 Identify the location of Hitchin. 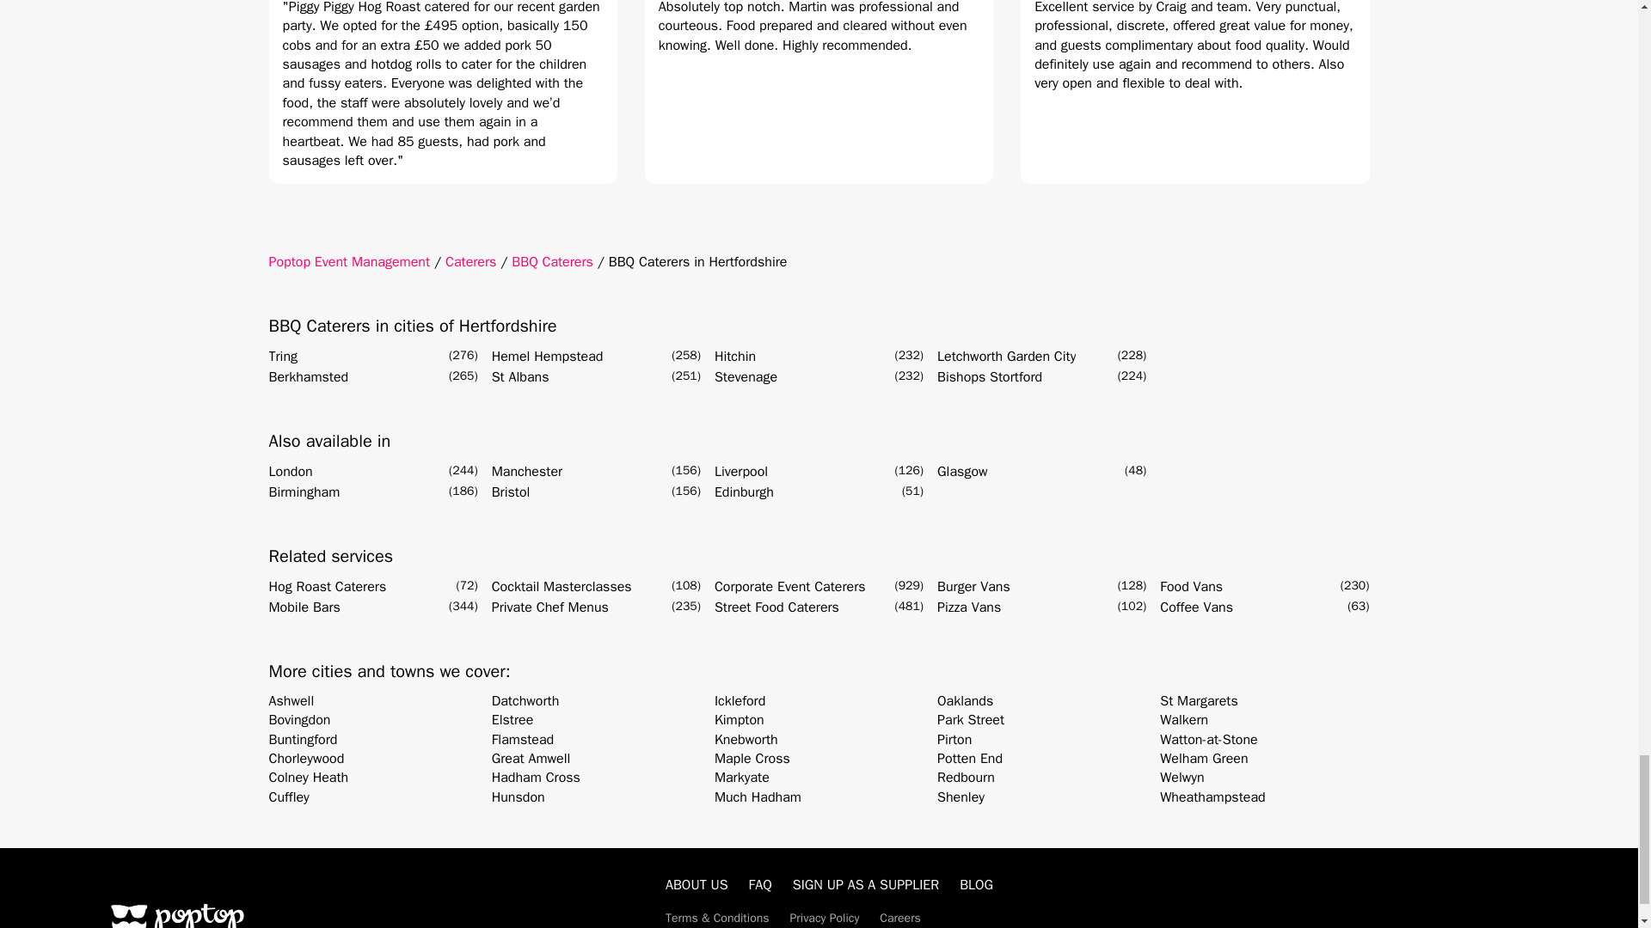
(735, 356).